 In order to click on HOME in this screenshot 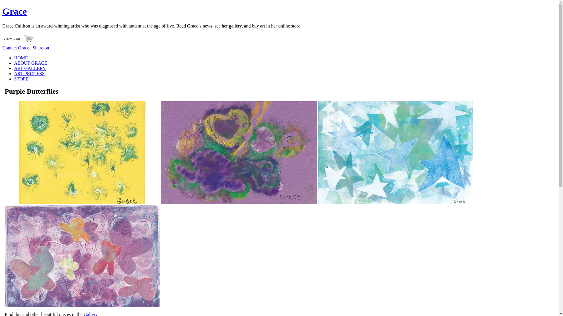, I will do `click(21, 58)`.